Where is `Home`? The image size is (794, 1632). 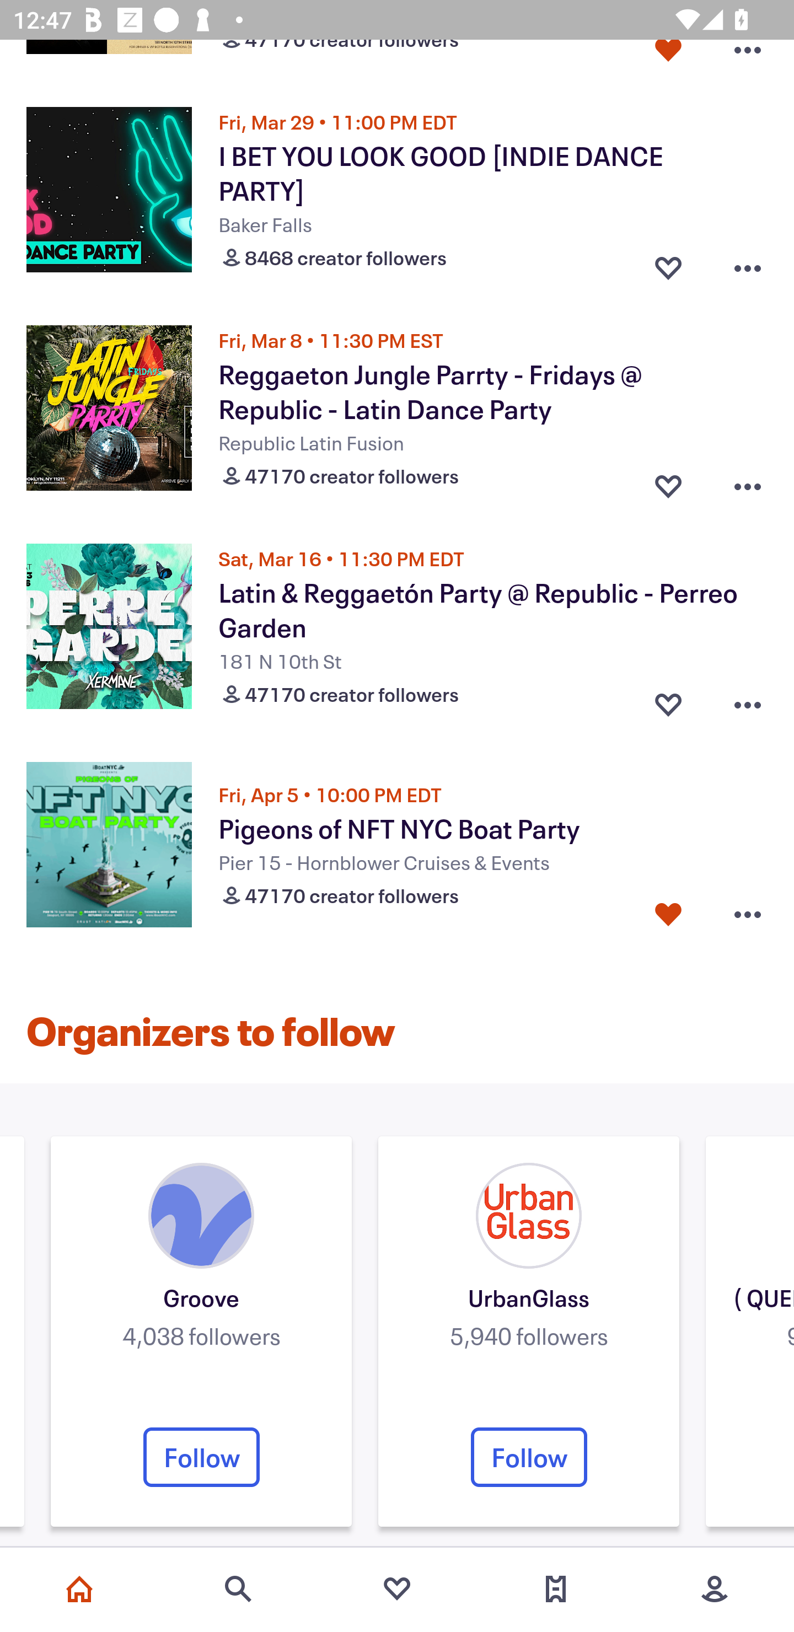 Home is located at coordinates (79, 1589).